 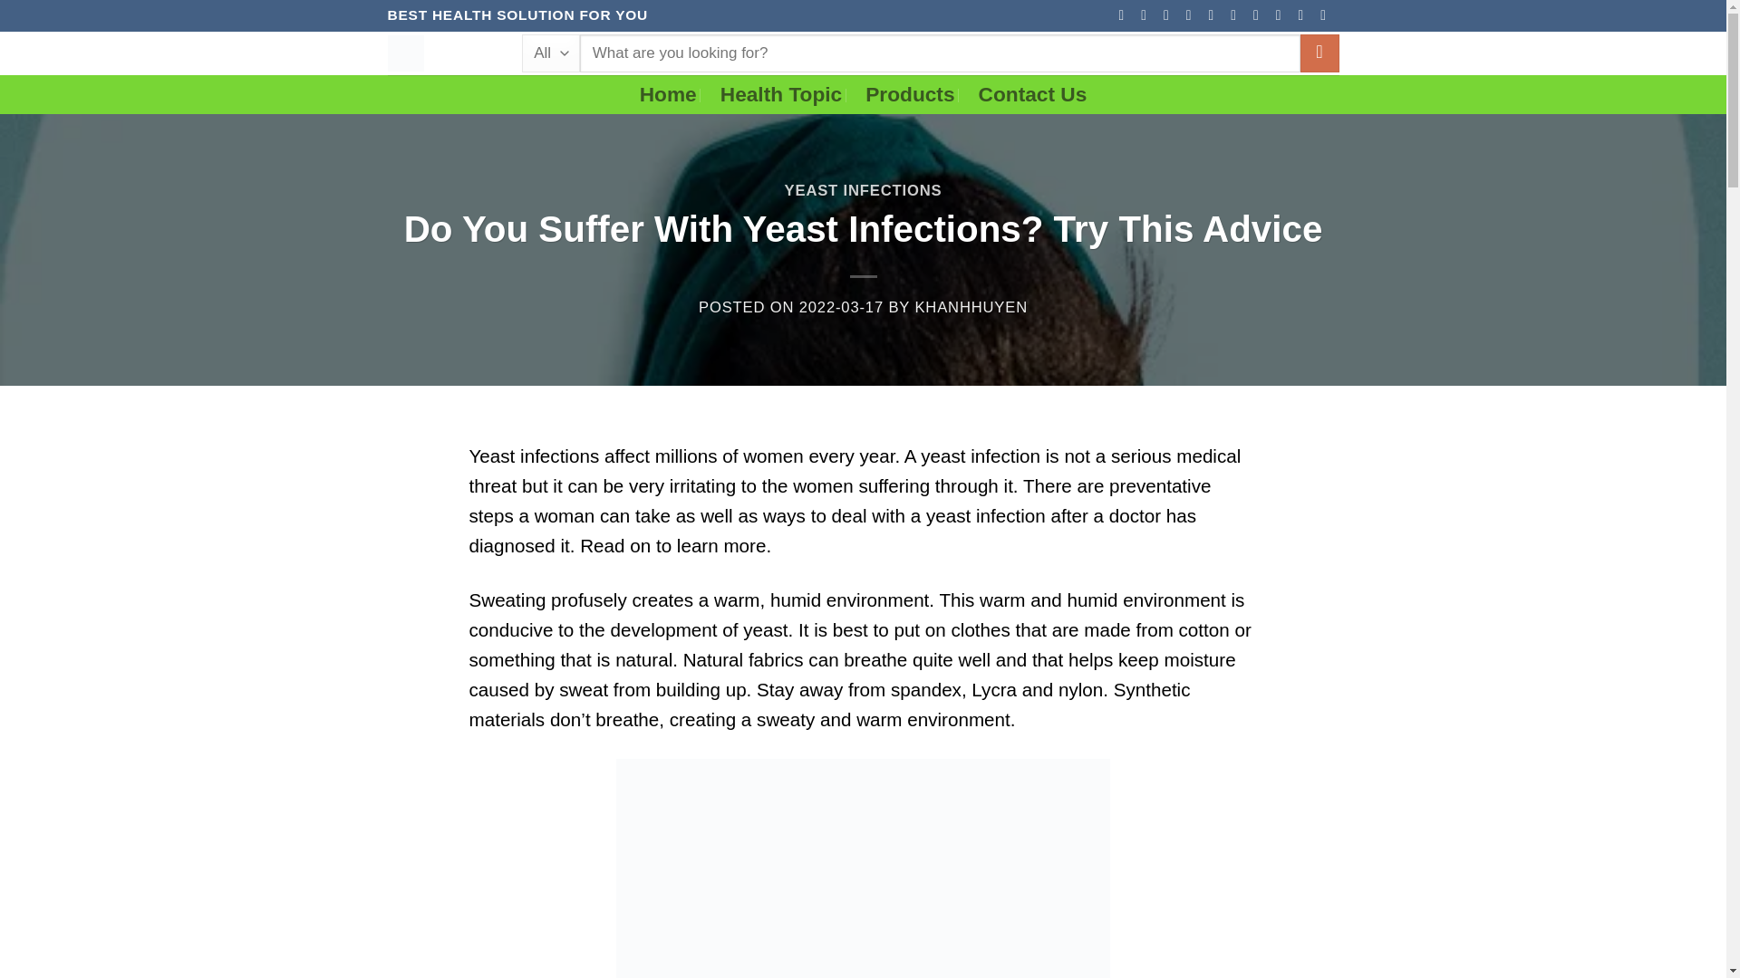 I want to click on 2022-03-17, so click(x=841, y=307).